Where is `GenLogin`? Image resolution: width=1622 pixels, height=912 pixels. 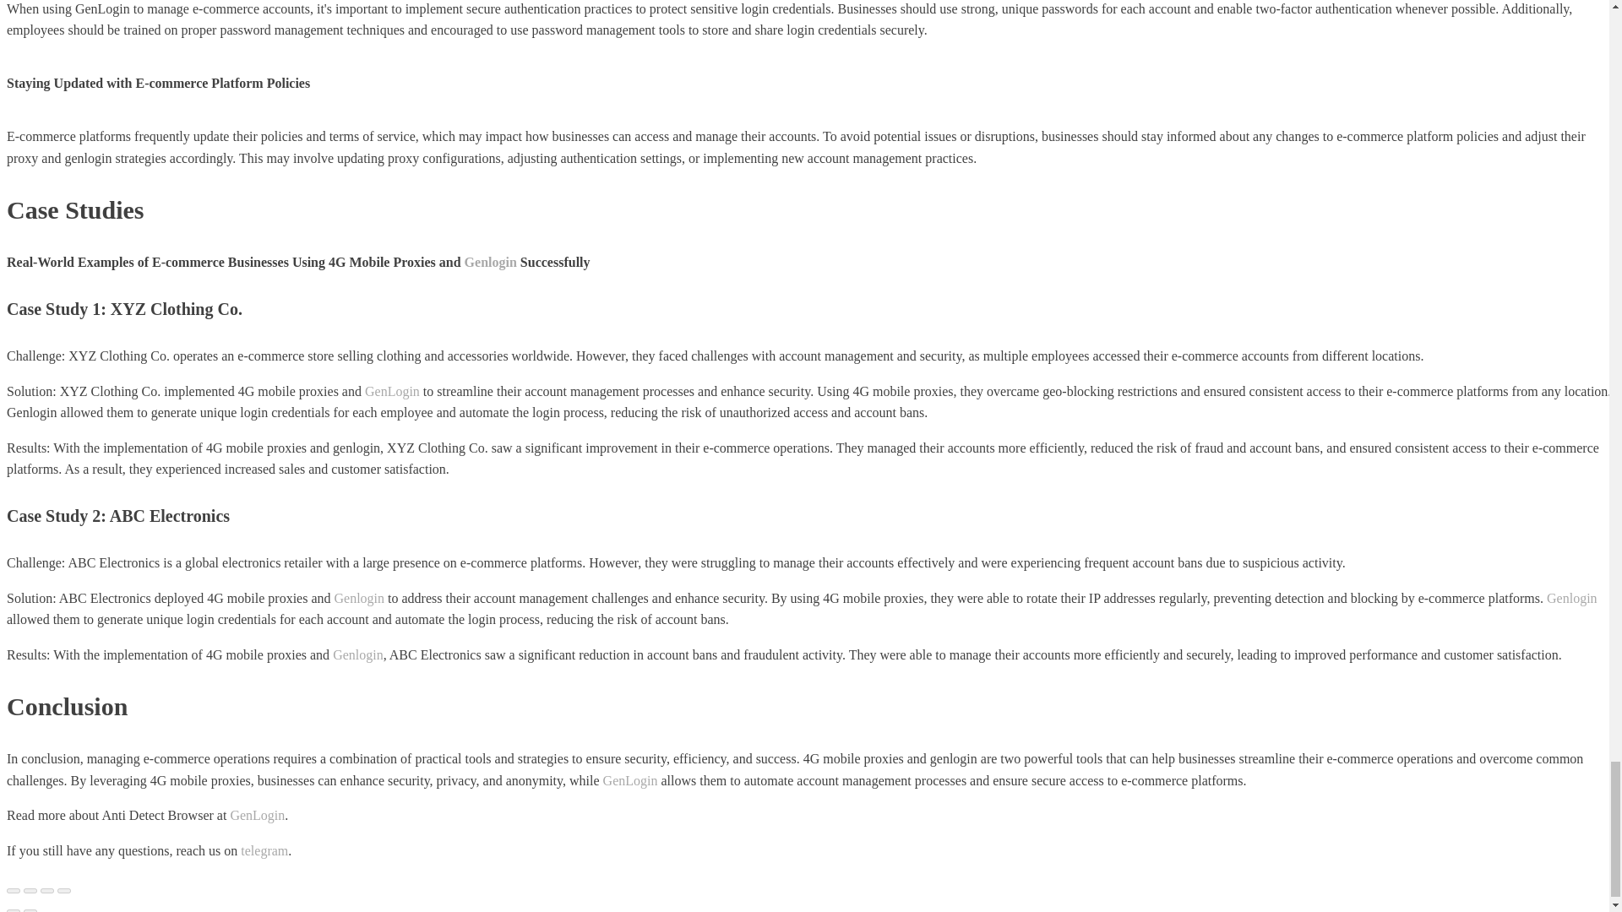
GenLogin is located at coordinates (392, 390).